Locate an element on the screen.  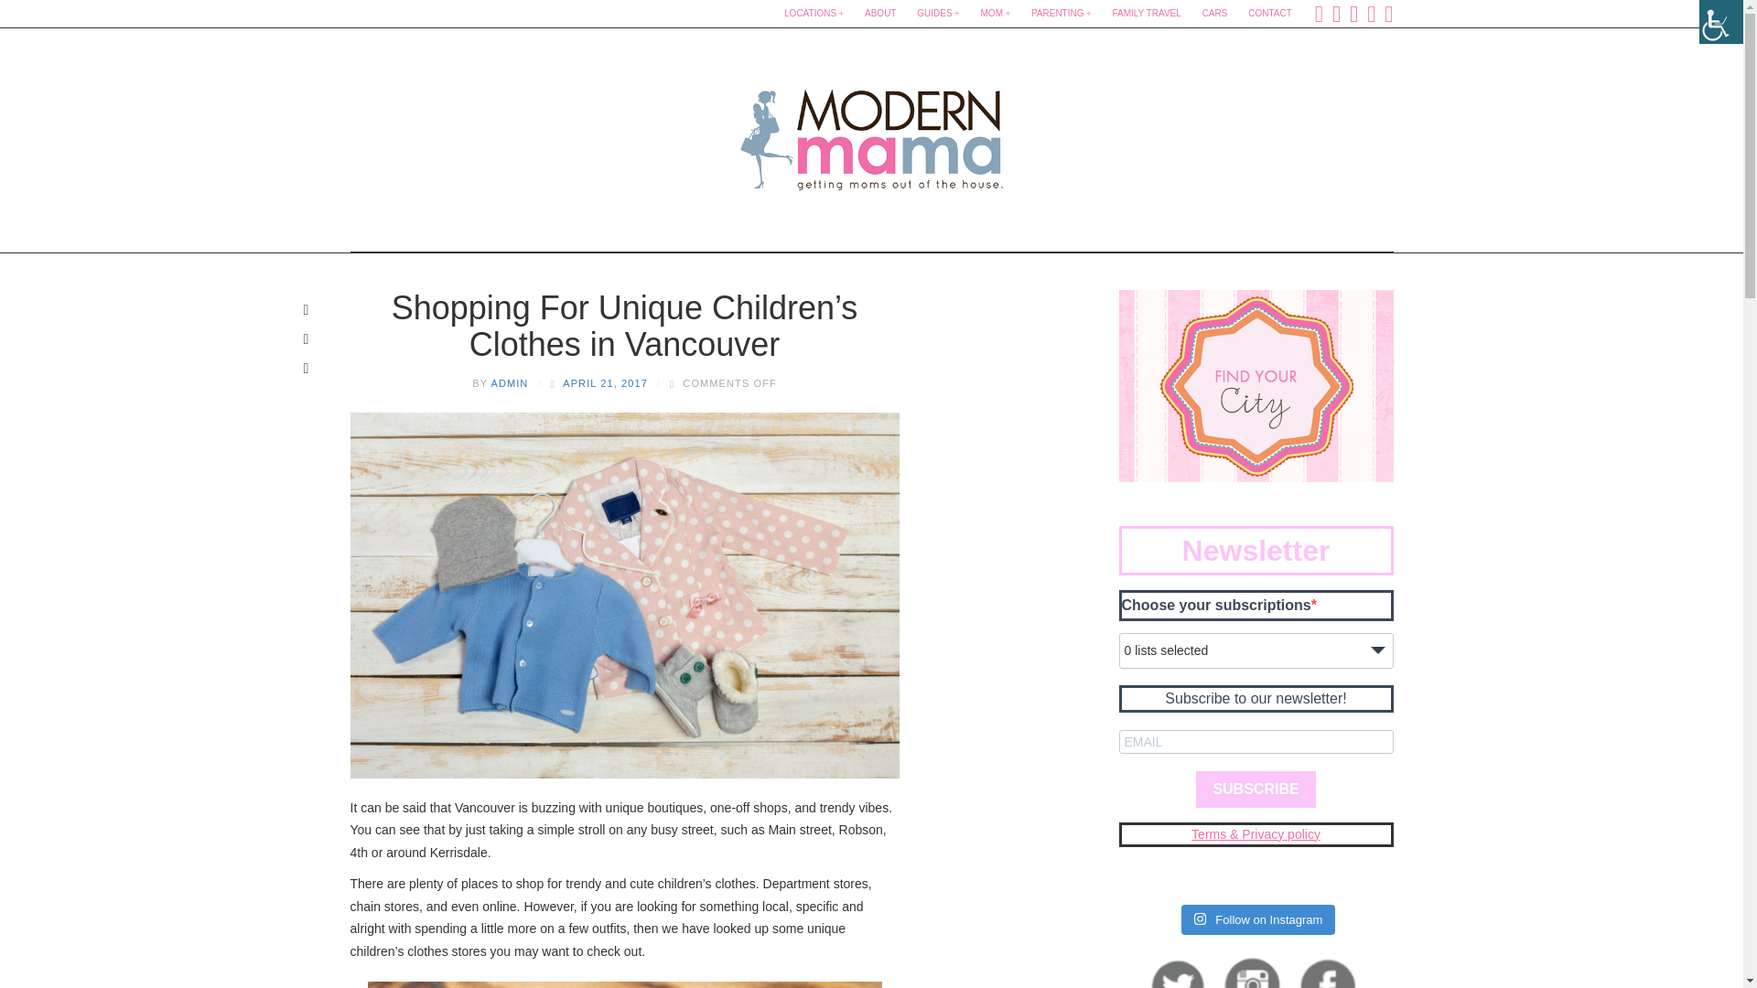
APRIL 21, 2017 is located at coordinates (605, 382).